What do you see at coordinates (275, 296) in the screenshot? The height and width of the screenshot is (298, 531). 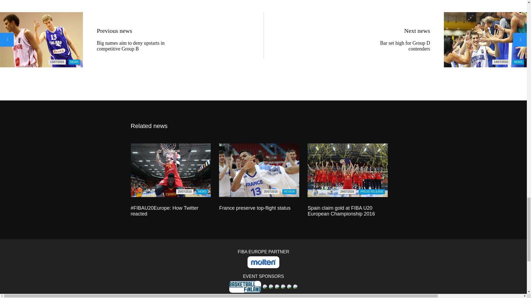 I see `Veikkaus` at bounding box center [275, 296].